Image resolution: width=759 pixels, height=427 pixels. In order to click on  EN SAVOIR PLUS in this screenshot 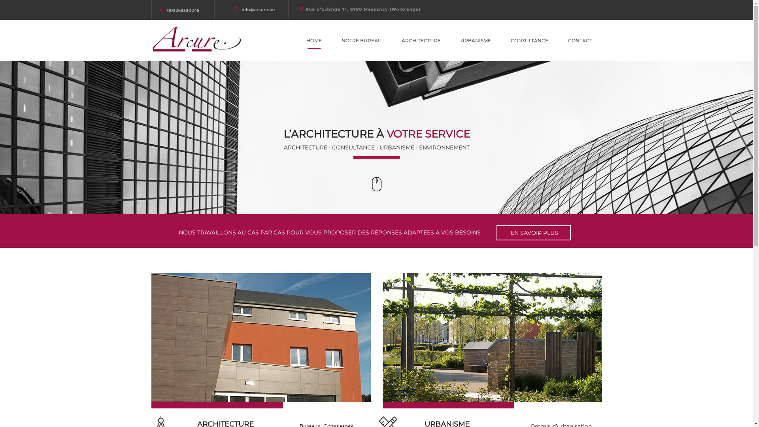, I will do `click(534, 233)`.